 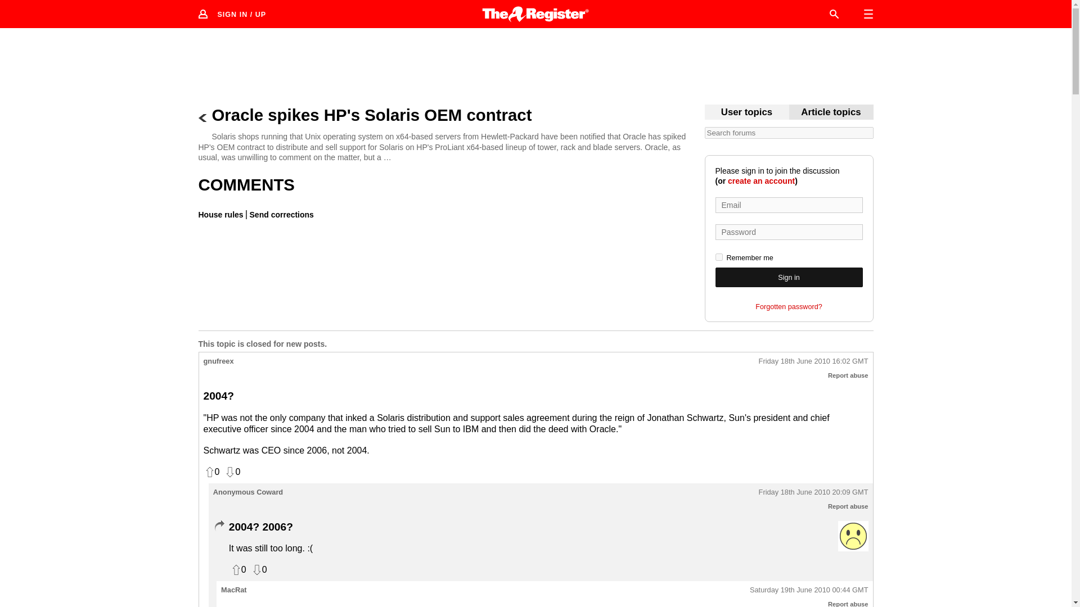 What do you see at coordinates (237, 570) in the screenshot?
I see `Like this post? Vote for it!` at bounding box center [237, 570].